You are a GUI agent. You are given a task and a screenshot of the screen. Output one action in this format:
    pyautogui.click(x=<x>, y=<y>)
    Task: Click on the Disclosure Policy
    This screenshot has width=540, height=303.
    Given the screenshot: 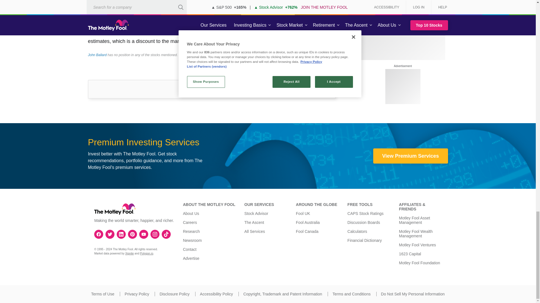 What is the action you would take?
    pyautogui.click(x=174, y=294)
    